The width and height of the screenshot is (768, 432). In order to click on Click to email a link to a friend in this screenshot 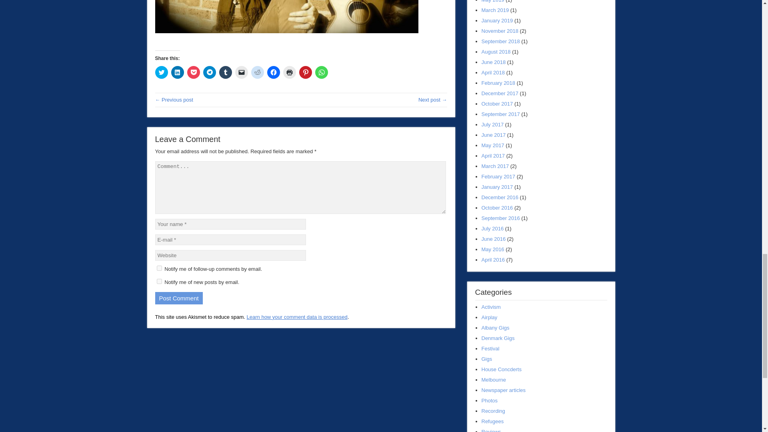, I will do `click(242, 72)`.